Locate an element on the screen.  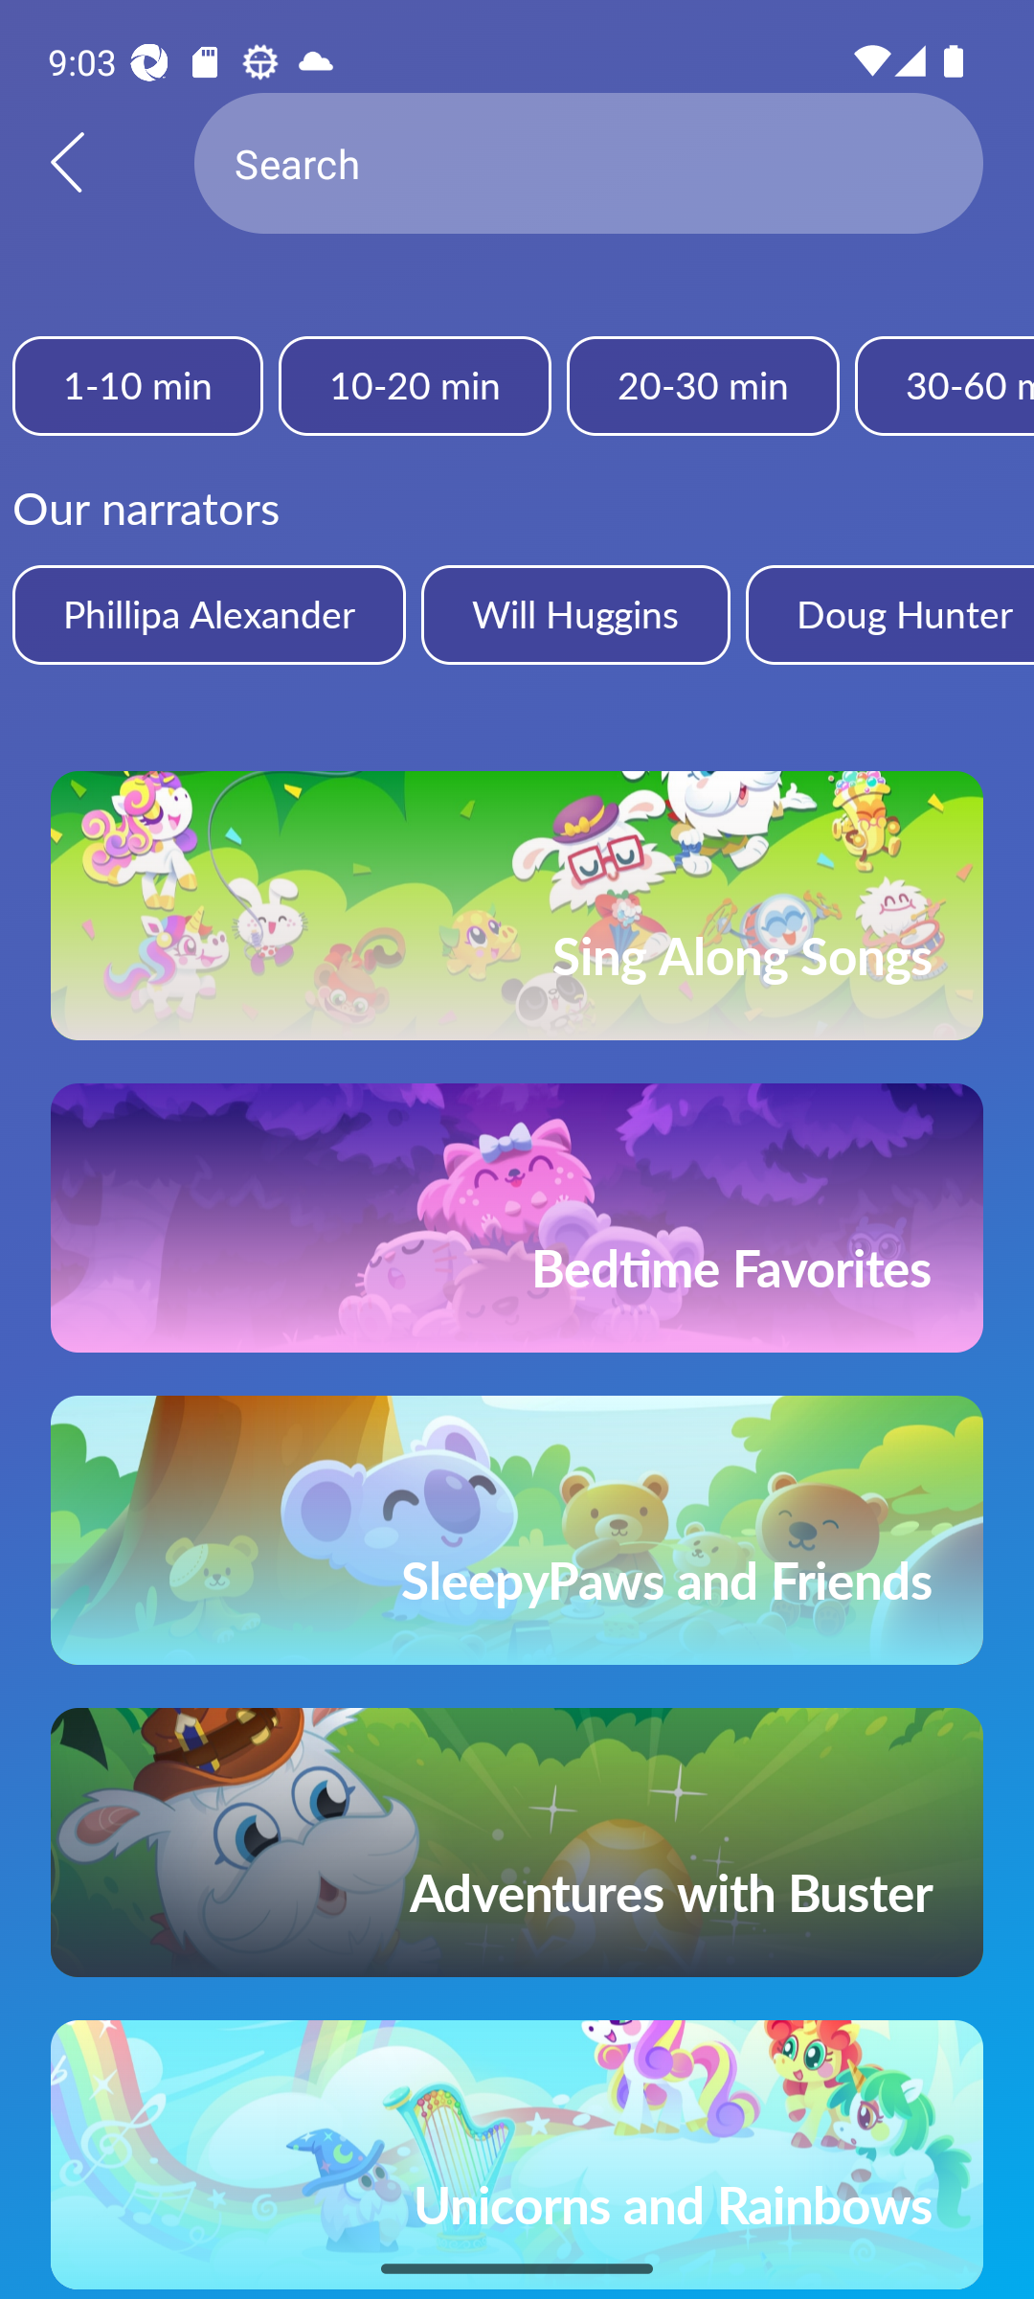
Unicorns and Rainbows is located at coordinates (517, 2155).